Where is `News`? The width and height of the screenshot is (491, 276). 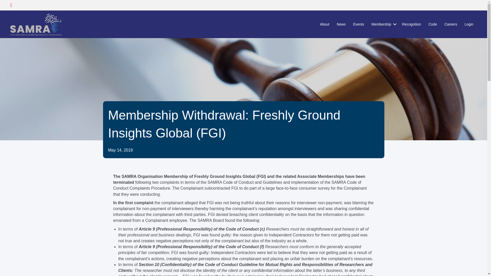 News is located at coordinates (341, 24).